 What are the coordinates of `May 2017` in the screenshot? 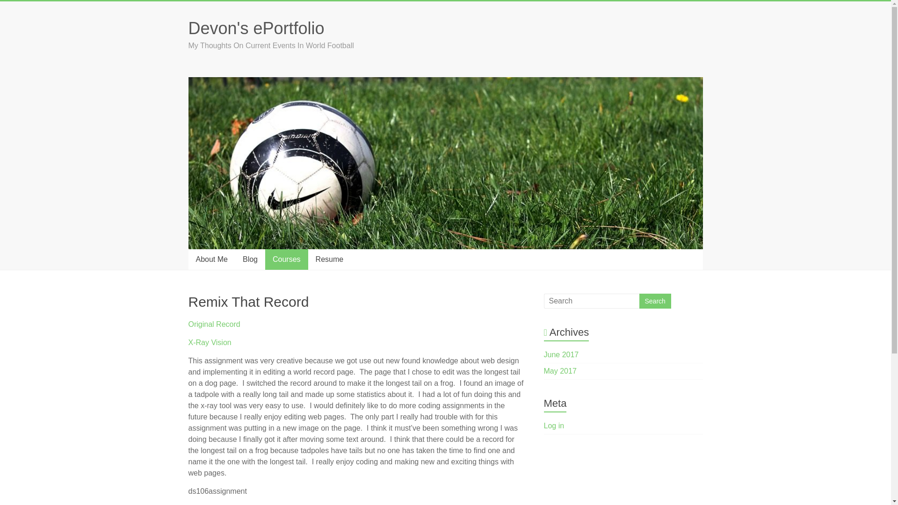 It's located at (560, 371).